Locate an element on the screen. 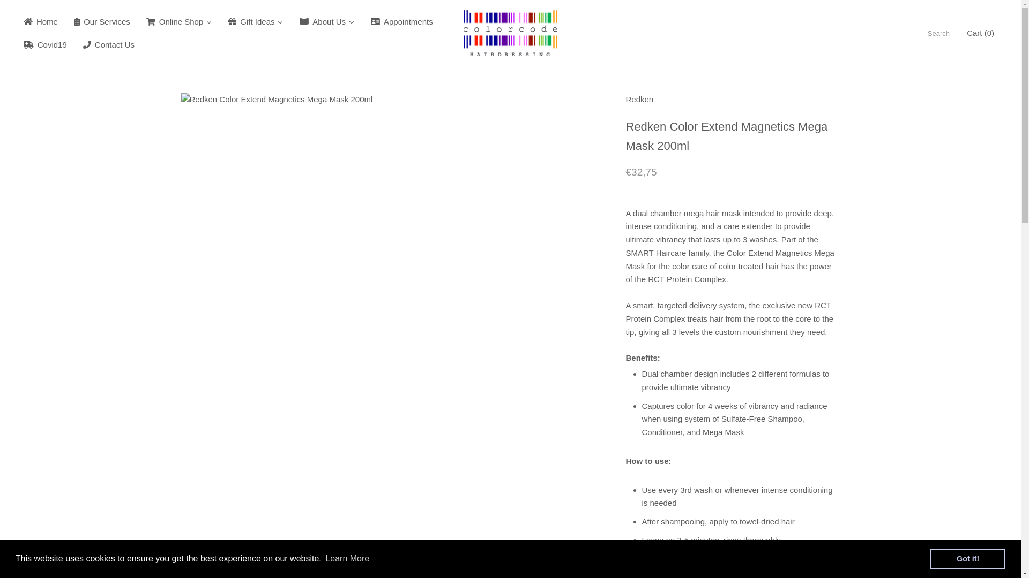  Online Shop is located at coordinates (179, 21).